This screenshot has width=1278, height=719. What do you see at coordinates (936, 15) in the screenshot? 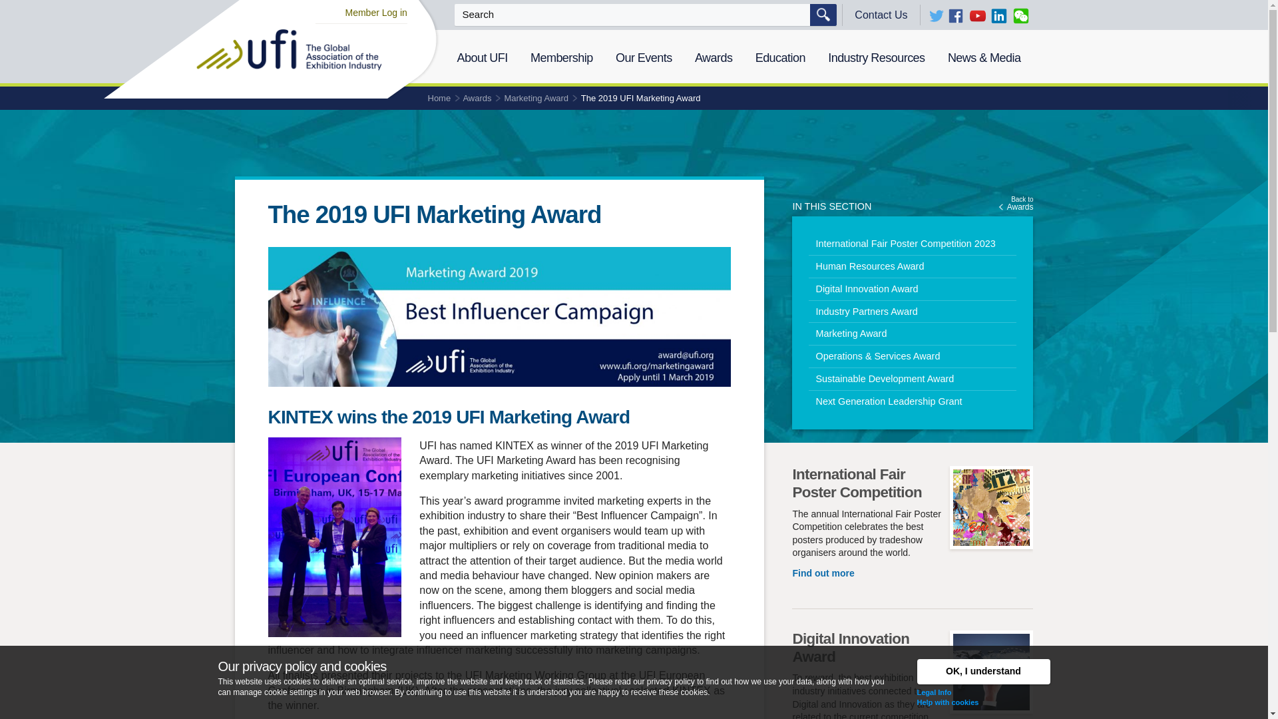
I see `International Fair Poster Competition 2023` at bounding box center [936, 15].